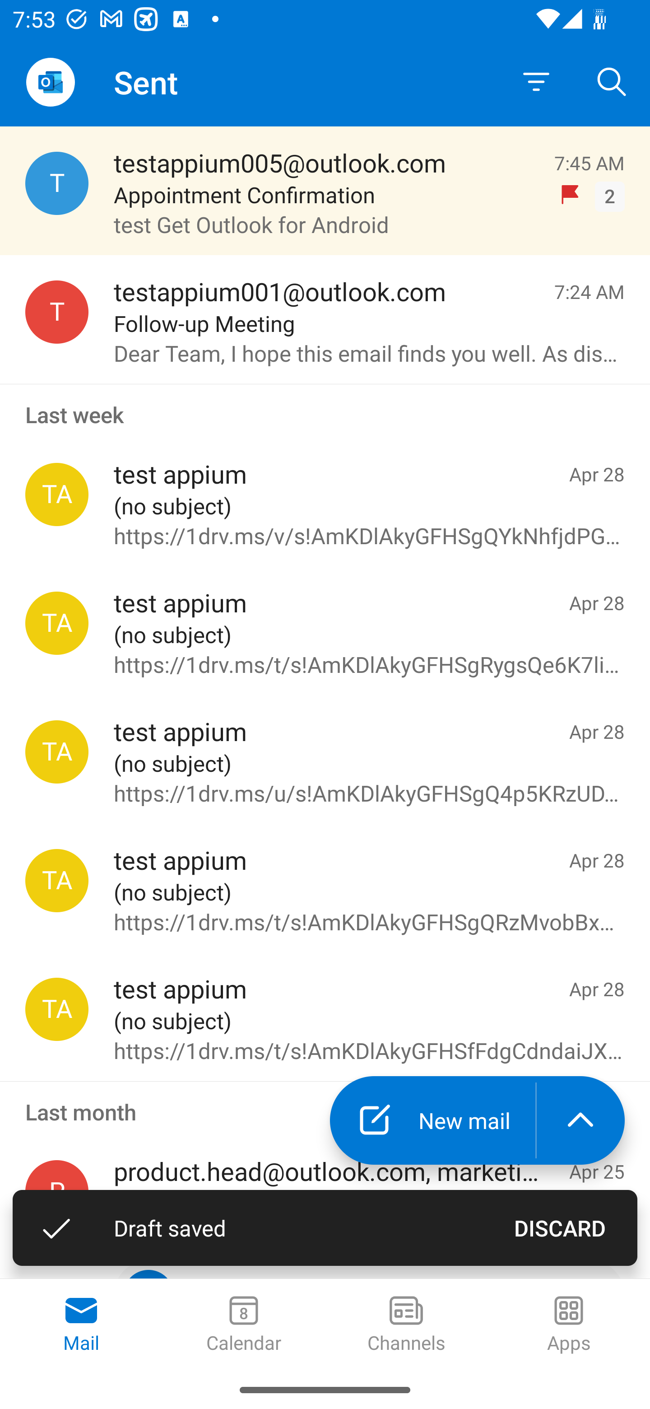 This screenshot has height=1409, width=650. What do you see at coordinates (57, 751) in the screenshot?
I see `test appium, testappium002@gmail.com` at bounding box center [57, 751].